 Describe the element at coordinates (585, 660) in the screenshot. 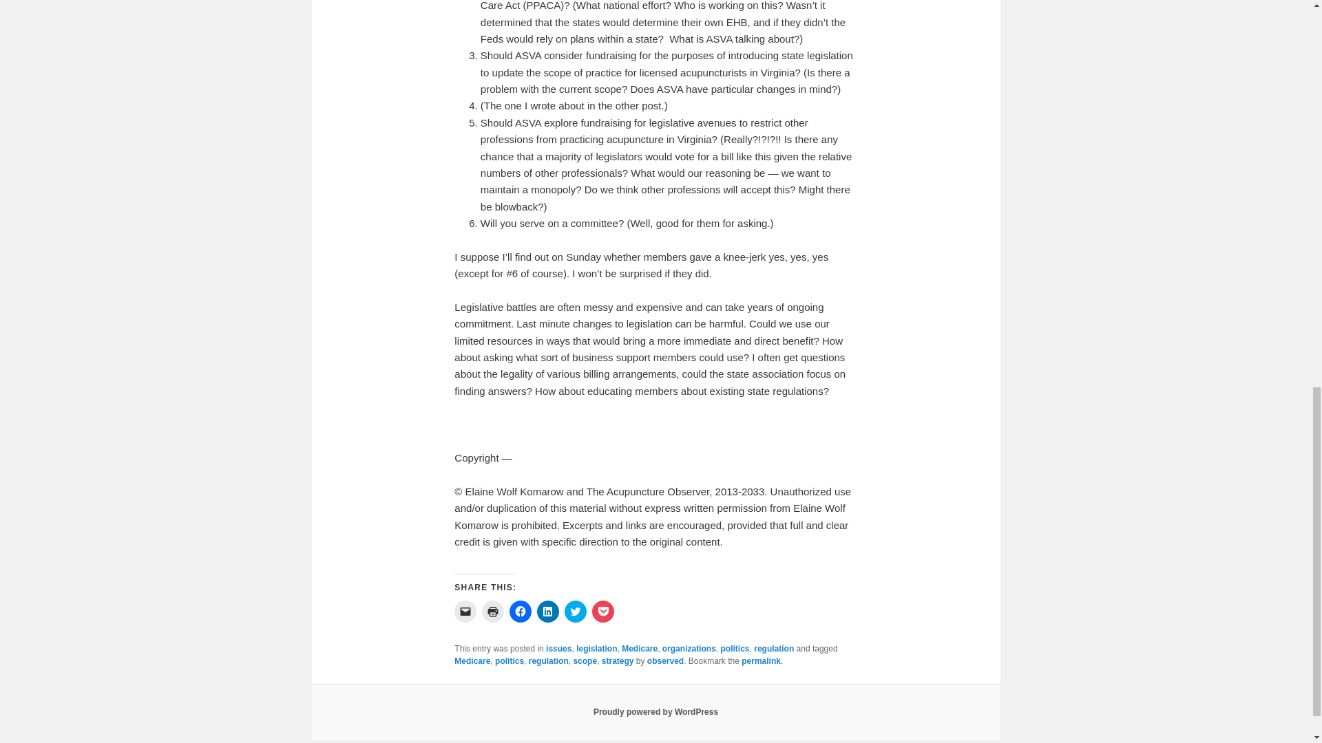

I see `scope` at that location.